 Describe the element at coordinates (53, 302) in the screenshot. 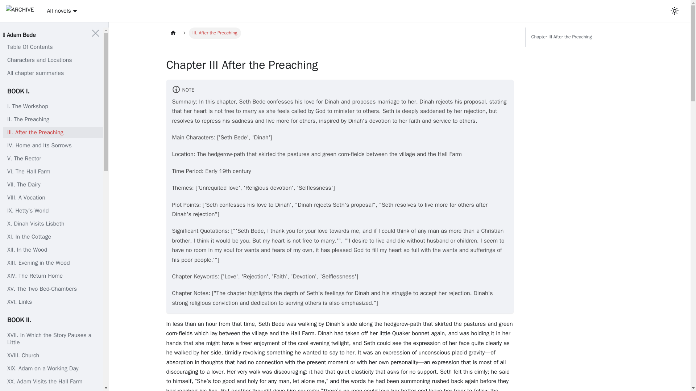

I see `XVI. Links` at that location.